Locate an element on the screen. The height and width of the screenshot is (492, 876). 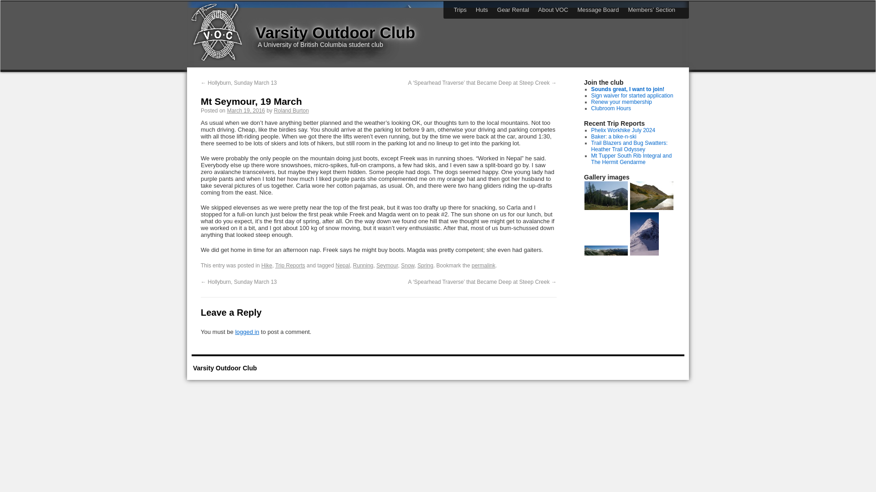
March 19, 2016 is located at coordinates (245, 110).